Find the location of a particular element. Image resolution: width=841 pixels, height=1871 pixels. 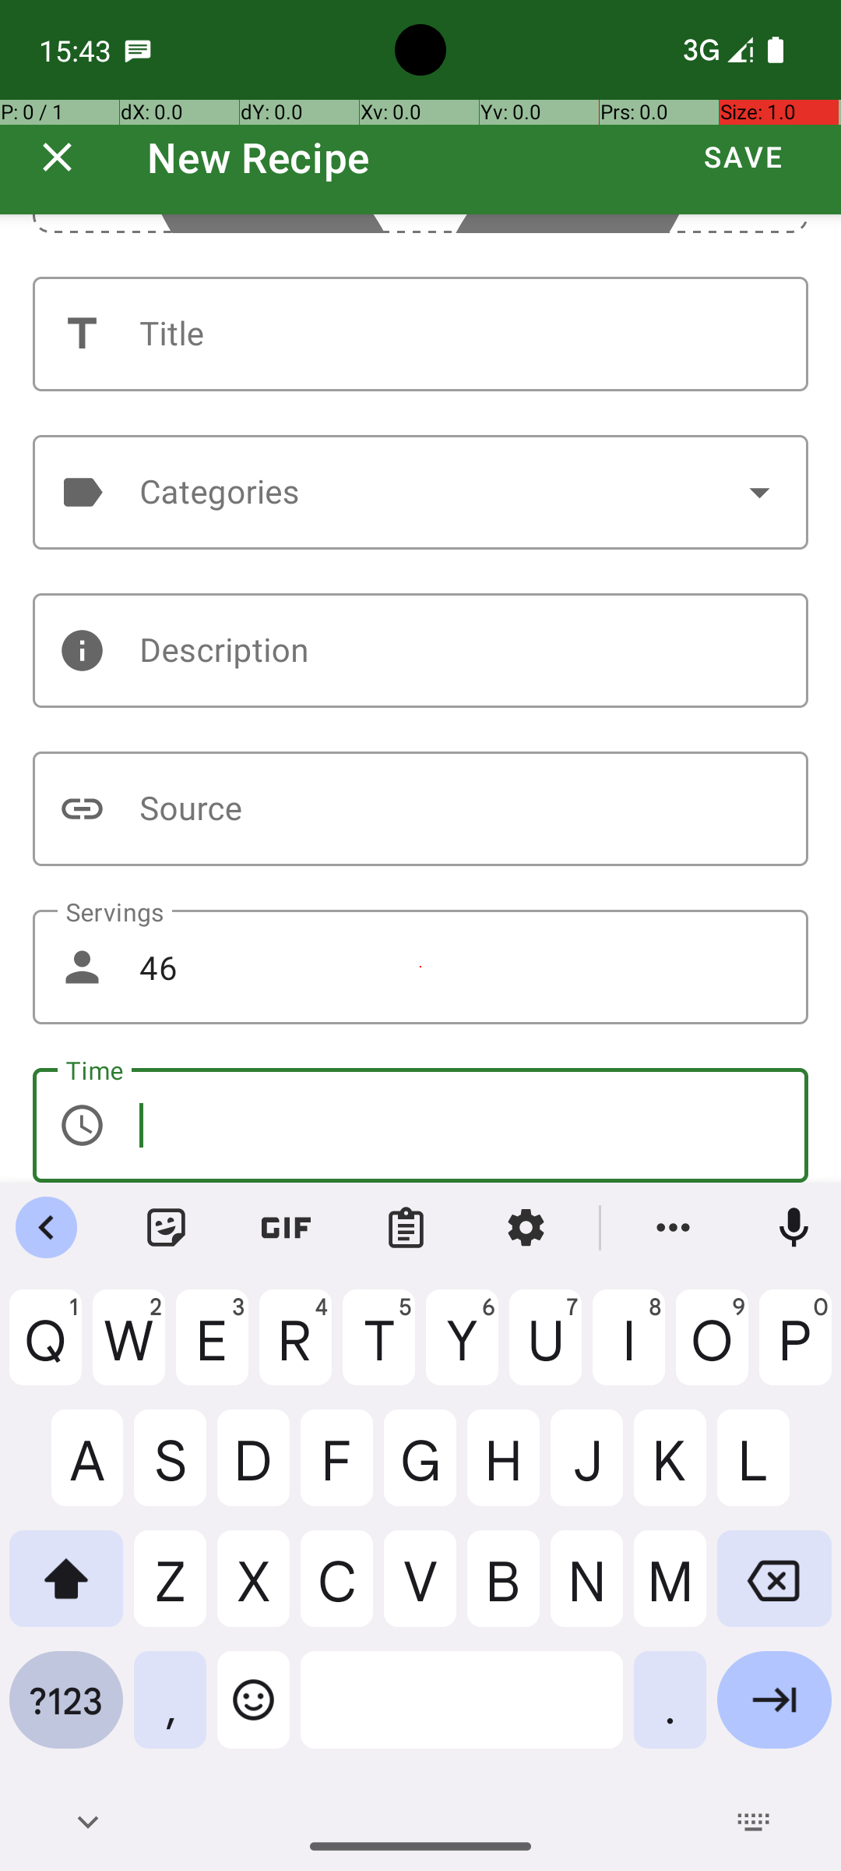

Title is located at coordinates (420, 334).